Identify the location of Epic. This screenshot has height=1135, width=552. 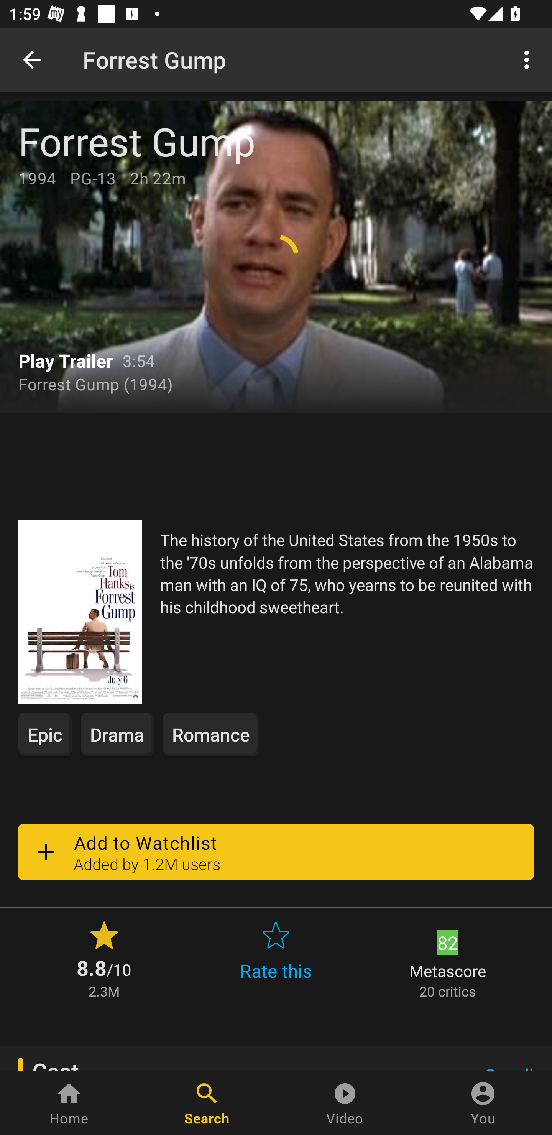
(45, 734).